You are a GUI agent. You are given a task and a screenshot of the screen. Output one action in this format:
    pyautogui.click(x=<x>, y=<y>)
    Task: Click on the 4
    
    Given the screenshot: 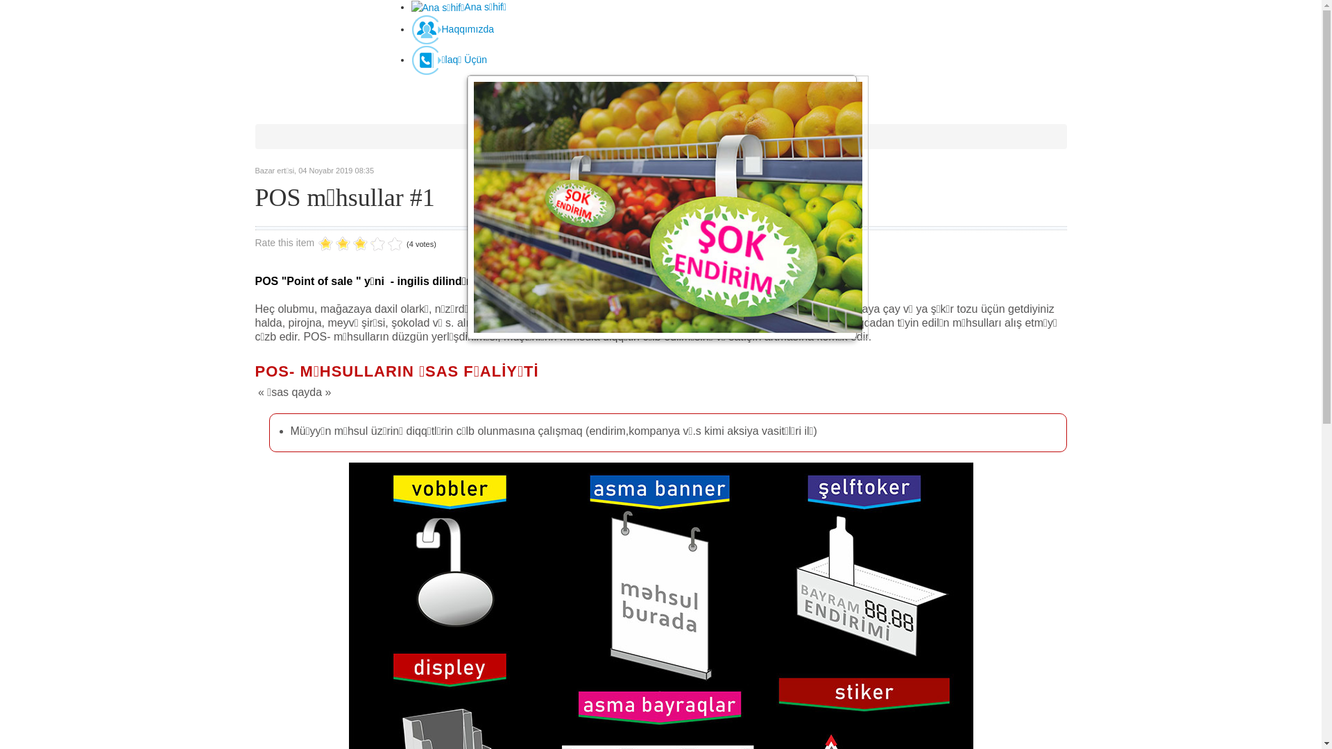 What is the action you would take?
    pyautogui.click(x=352, y=244)
    